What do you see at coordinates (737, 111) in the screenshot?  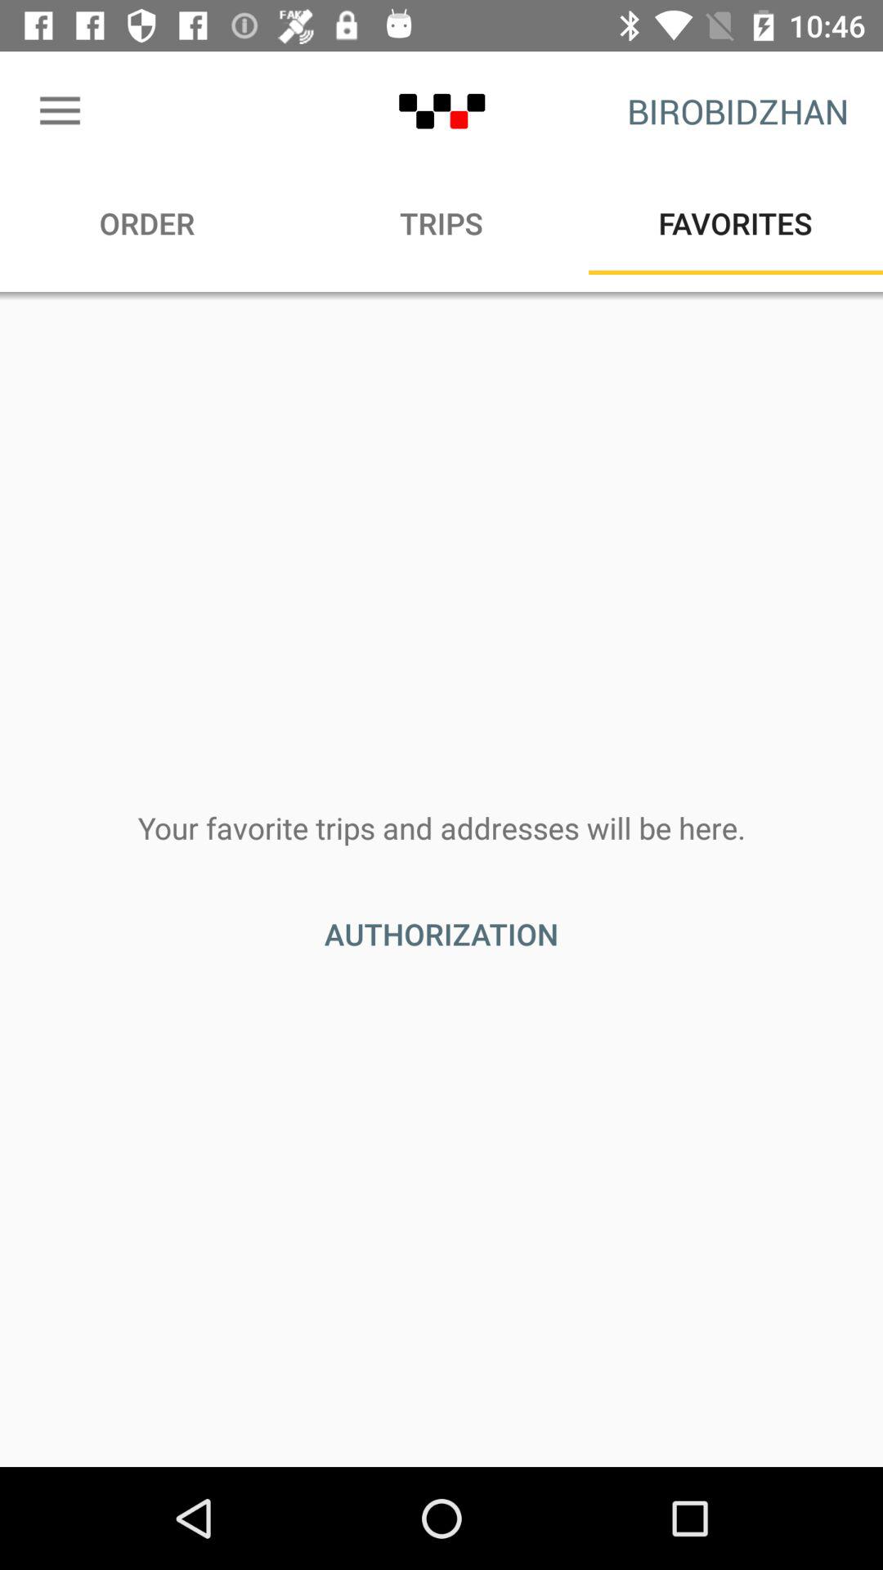 I see `swipe until the birobidzhan` at bounding box center [737, 111].